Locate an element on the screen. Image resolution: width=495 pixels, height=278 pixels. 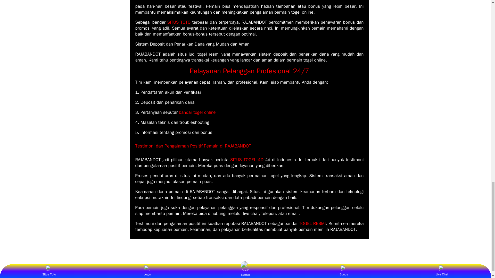
SITUS TOTO is located at coordinates (179, 22).